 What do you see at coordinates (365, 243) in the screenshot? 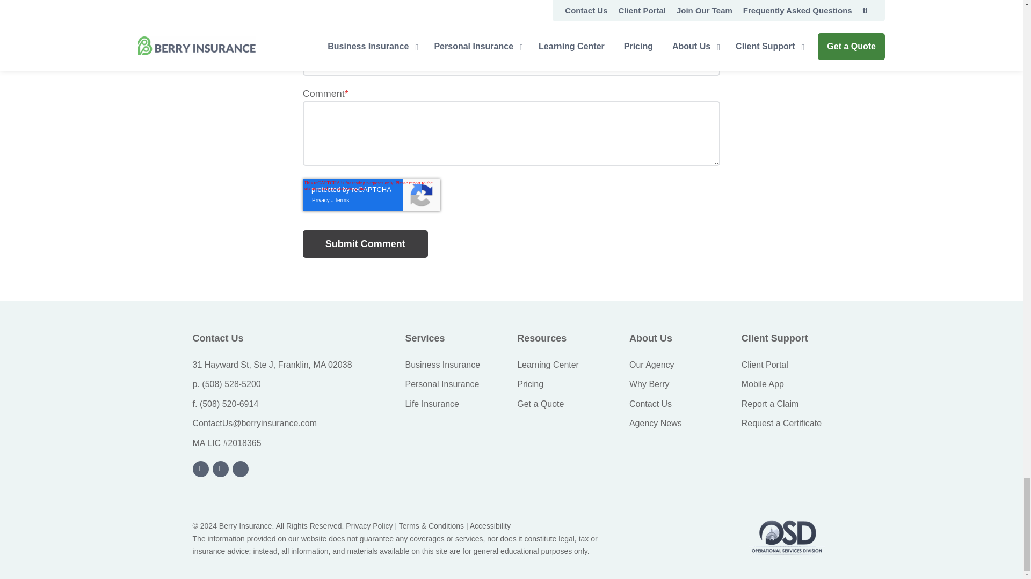
I see `Submit Comment` at bounding box center [365, 243].